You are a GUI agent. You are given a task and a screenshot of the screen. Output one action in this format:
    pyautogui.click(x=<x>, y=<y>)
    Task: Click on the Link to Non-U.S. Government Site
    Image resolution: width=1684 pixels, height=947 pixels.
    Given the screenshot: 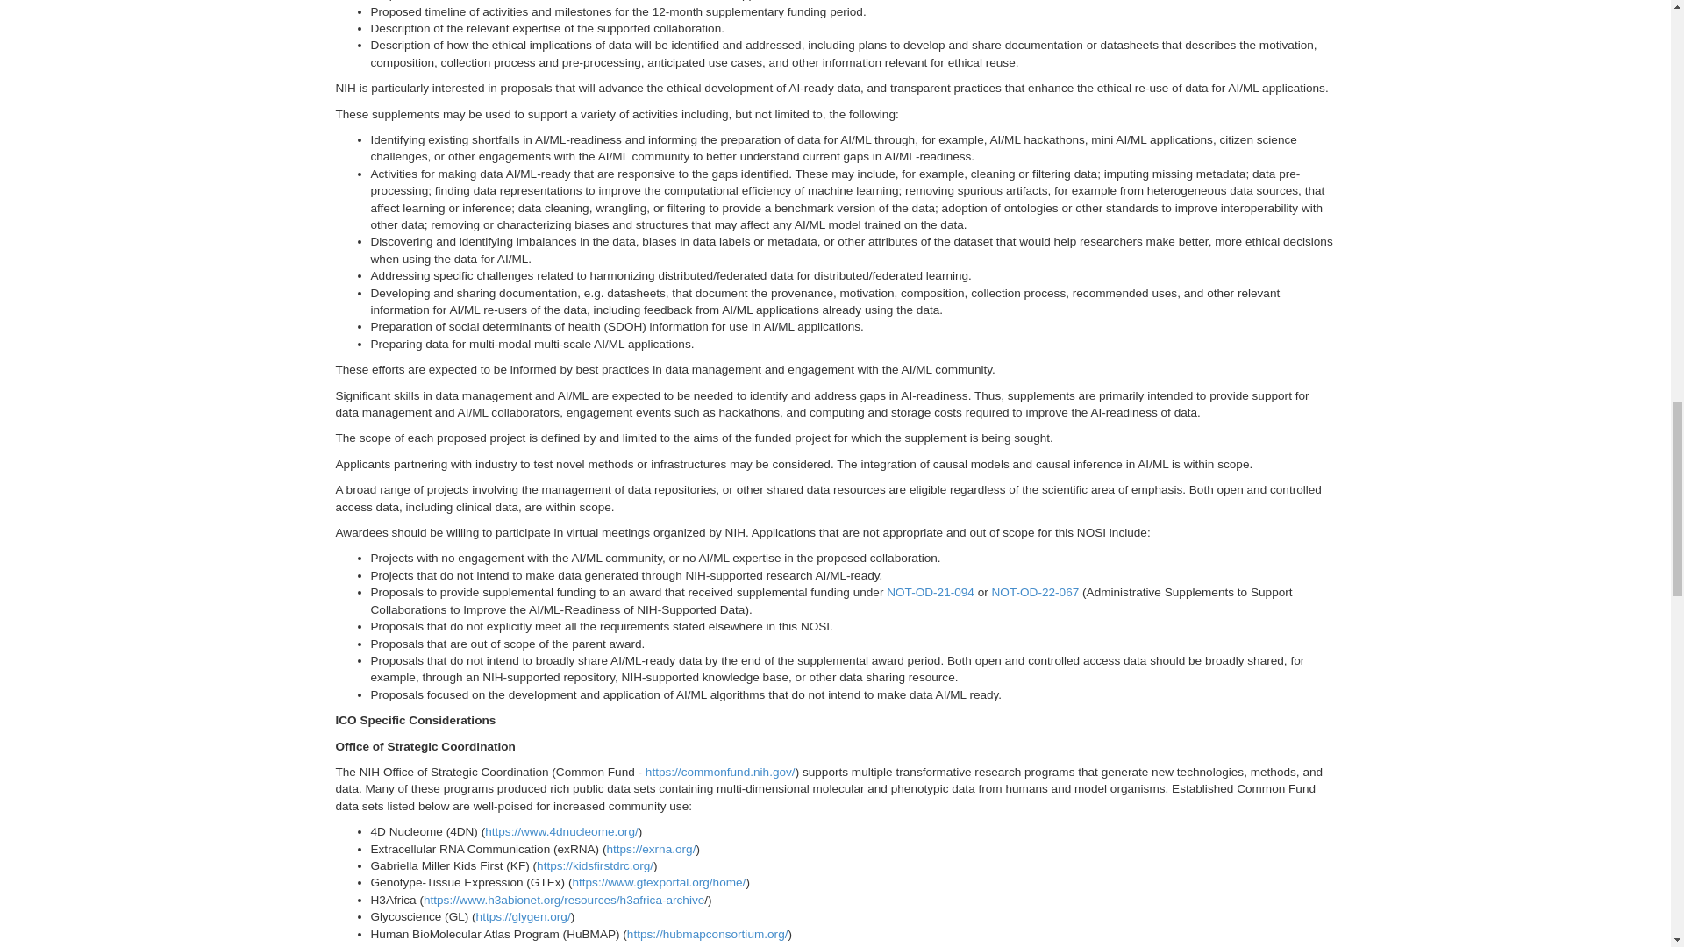 What is the action you would take?
    pyautogui.click(x=563, y=900)
    